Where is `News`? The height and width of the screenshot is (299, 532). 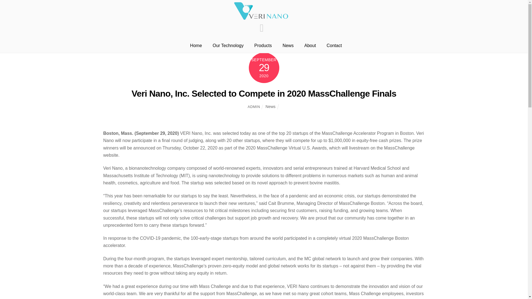 News is located at coordinates (288, 45).